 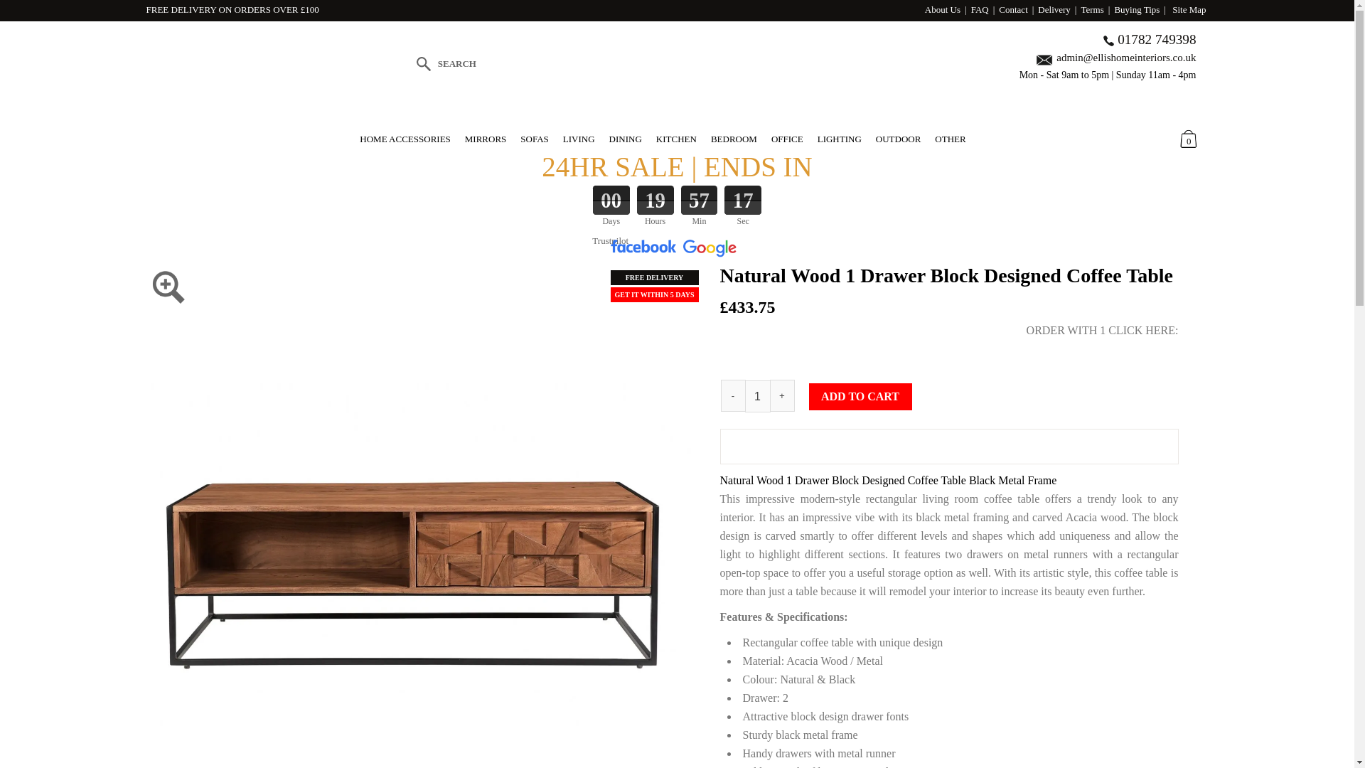 What do you see at coordinates (1013, 9) in the screenshot?
I see `Contact` at bounding box center [1013, 9].